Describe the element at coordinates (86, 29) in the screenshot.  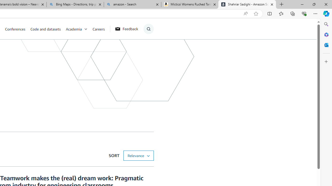
I see `Open Sub Navigation` at that location.